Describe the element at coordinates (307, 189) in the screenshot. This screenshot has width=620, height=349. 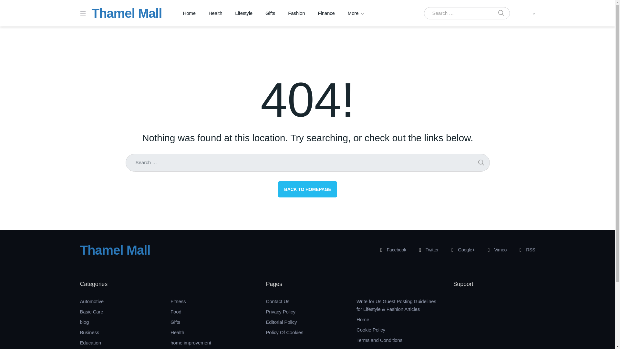
I see `BACK TO HOMEPAGE` at that location.